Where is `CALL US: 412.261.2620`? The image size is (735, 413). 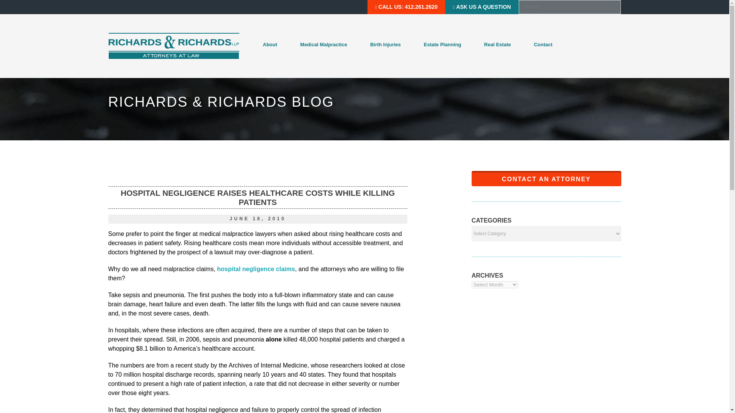 CALL US: 412.261.2620 is located at coordinates (407, 7).